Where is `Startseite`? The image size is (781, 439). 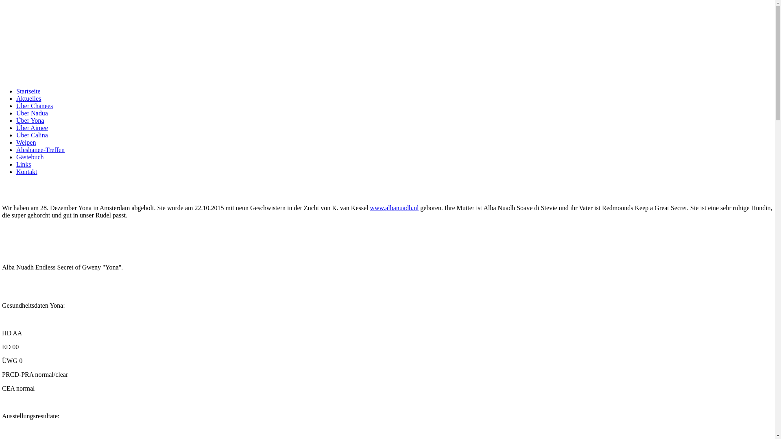
Startseite is located at coordinates (28, 91).